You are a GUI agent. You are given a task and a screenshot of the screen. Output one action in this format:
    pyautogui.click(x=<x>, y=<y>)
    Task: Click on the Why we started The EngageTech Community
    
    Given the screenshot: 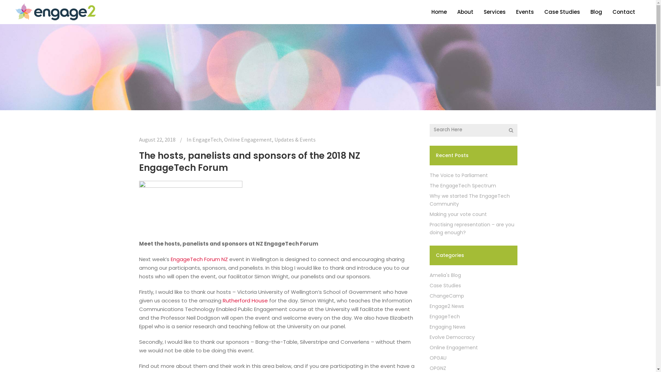 What is the action you would take?
    pyautogui.click(x=470, y=200)
    